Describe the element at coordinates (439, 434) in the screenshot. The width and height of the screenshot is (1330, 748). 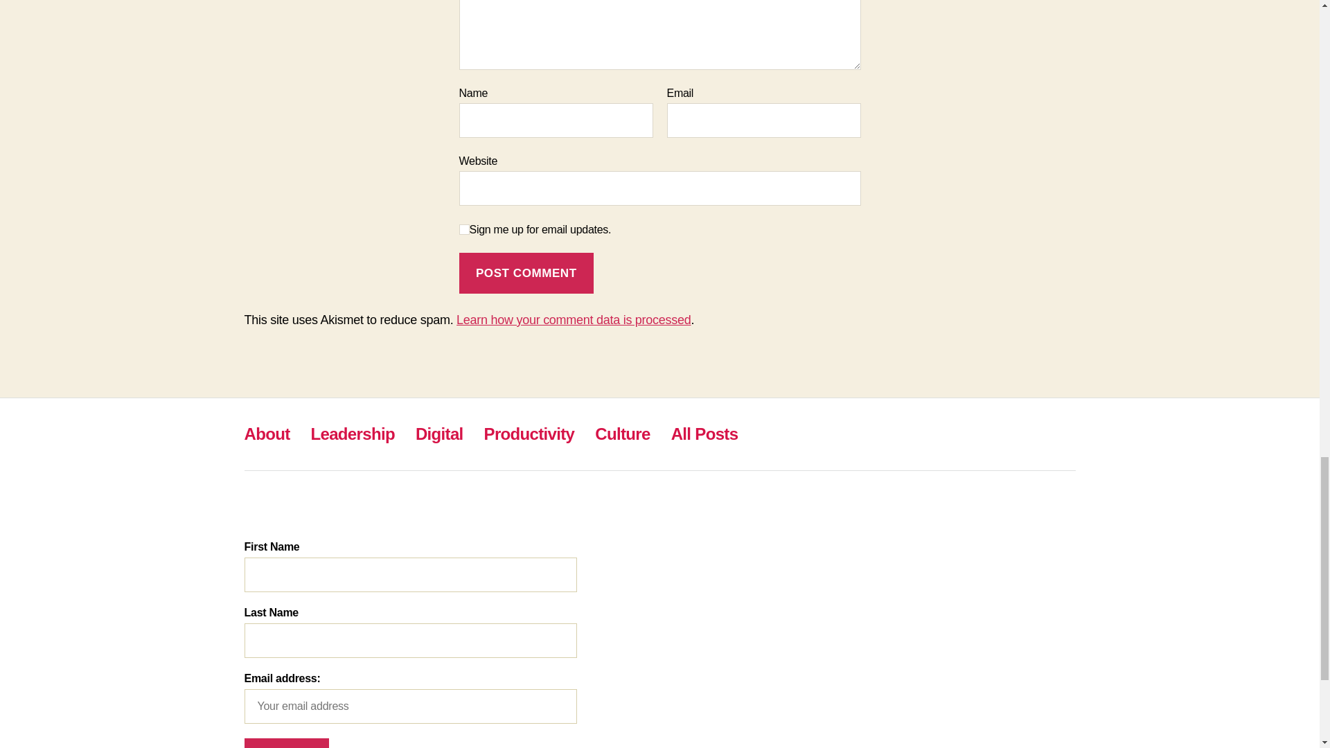
I see `Digital` at that location.